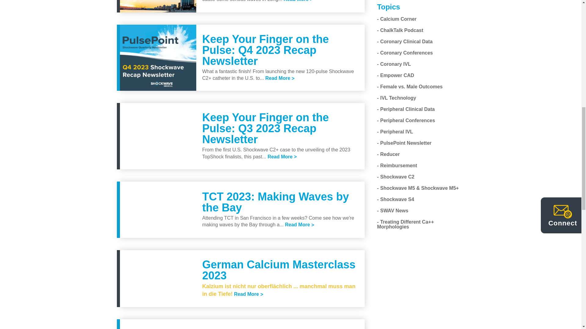 This screenshot has width=586, height=329. Describe the element at coordinates (396, 200) in the screenshot. I see `Shockwave S4` at that location.